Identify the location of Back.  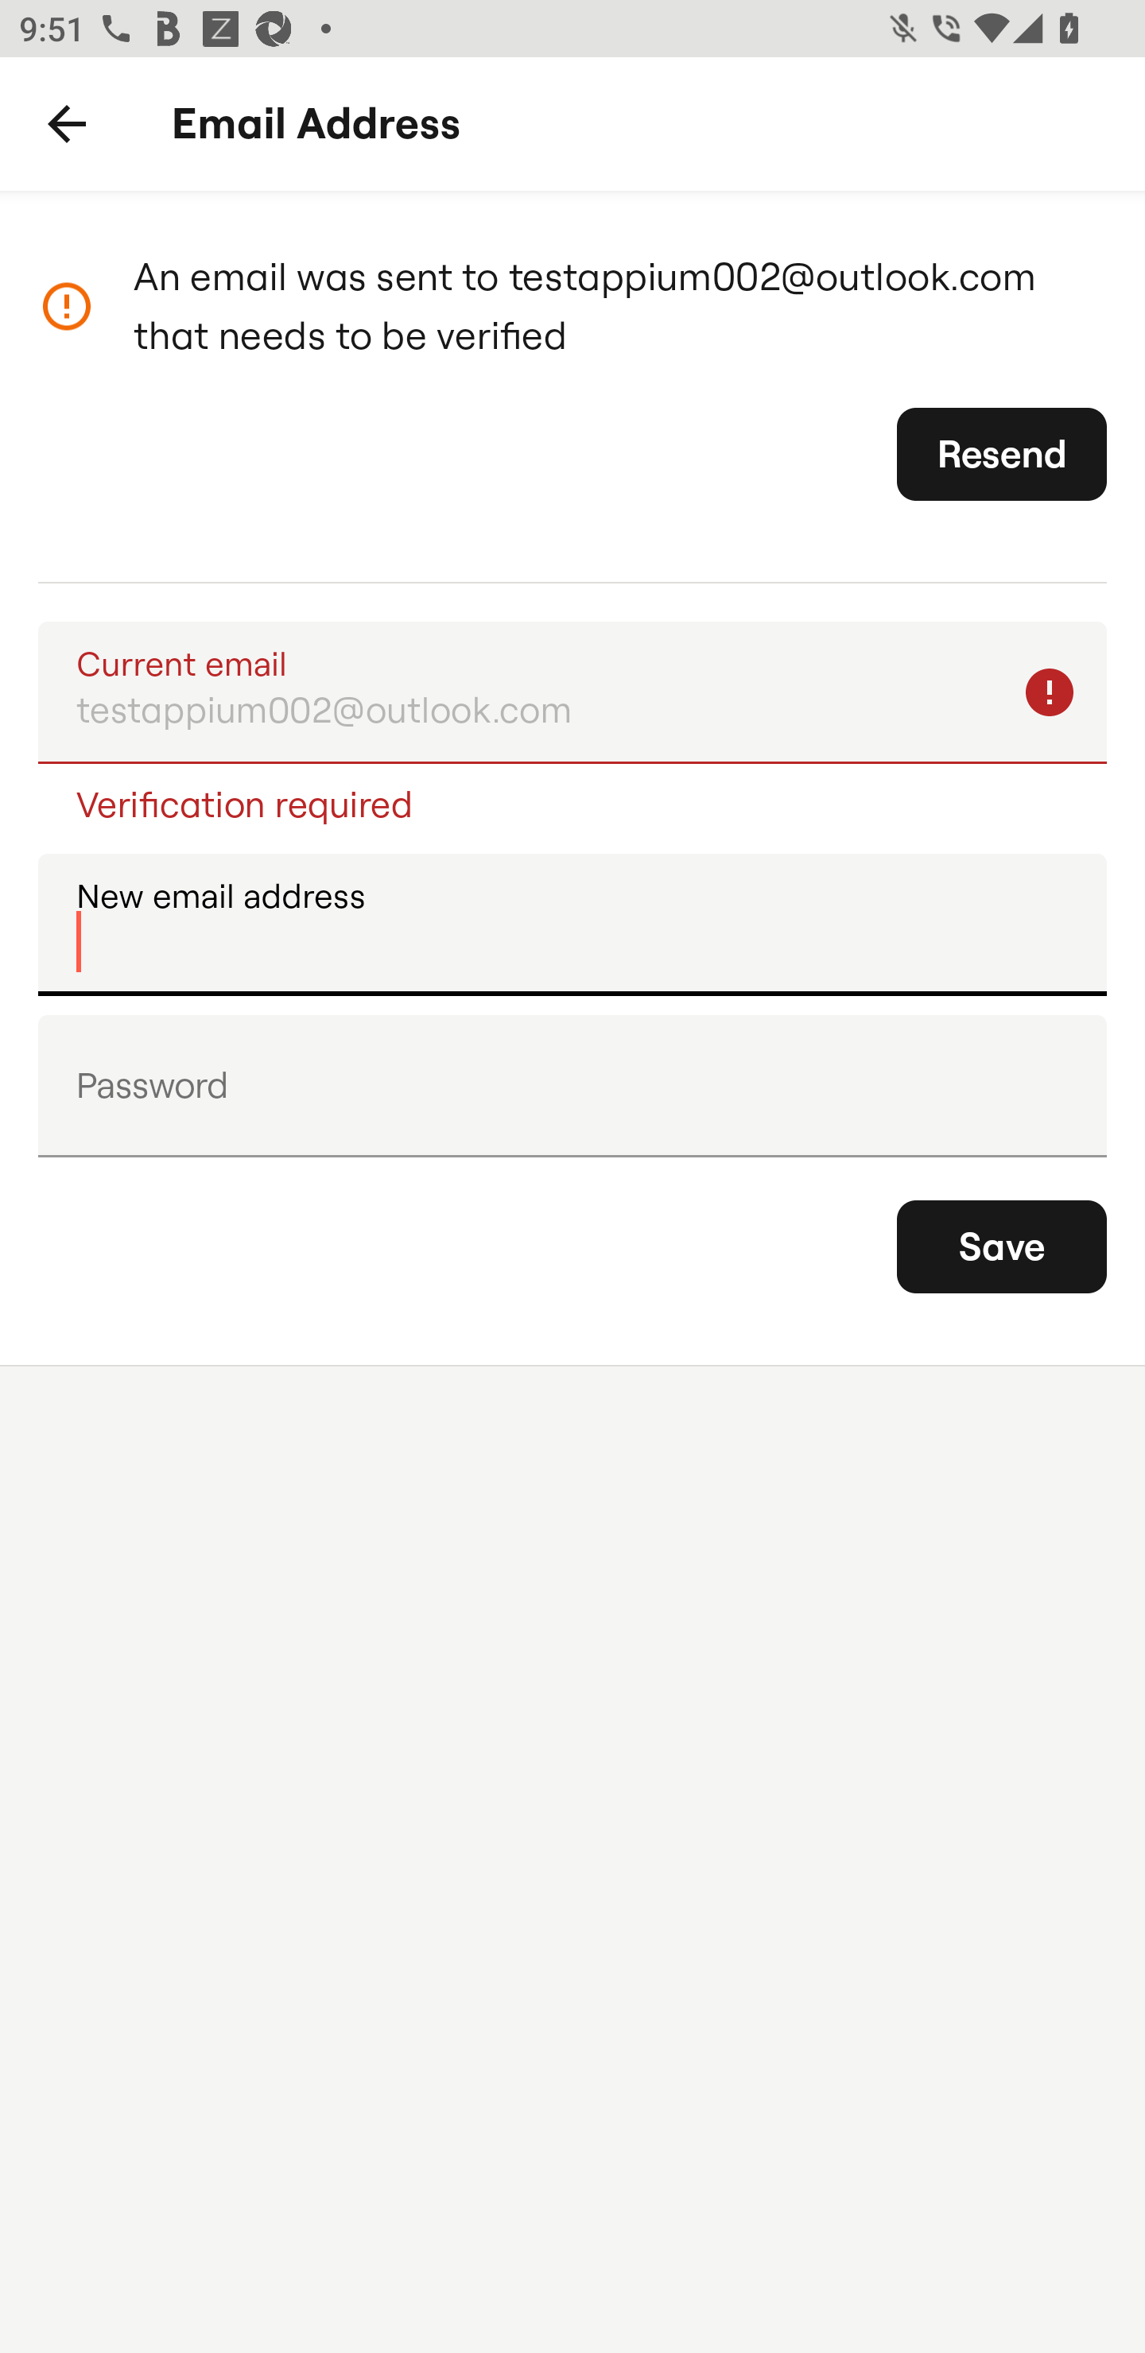
(67, 124).